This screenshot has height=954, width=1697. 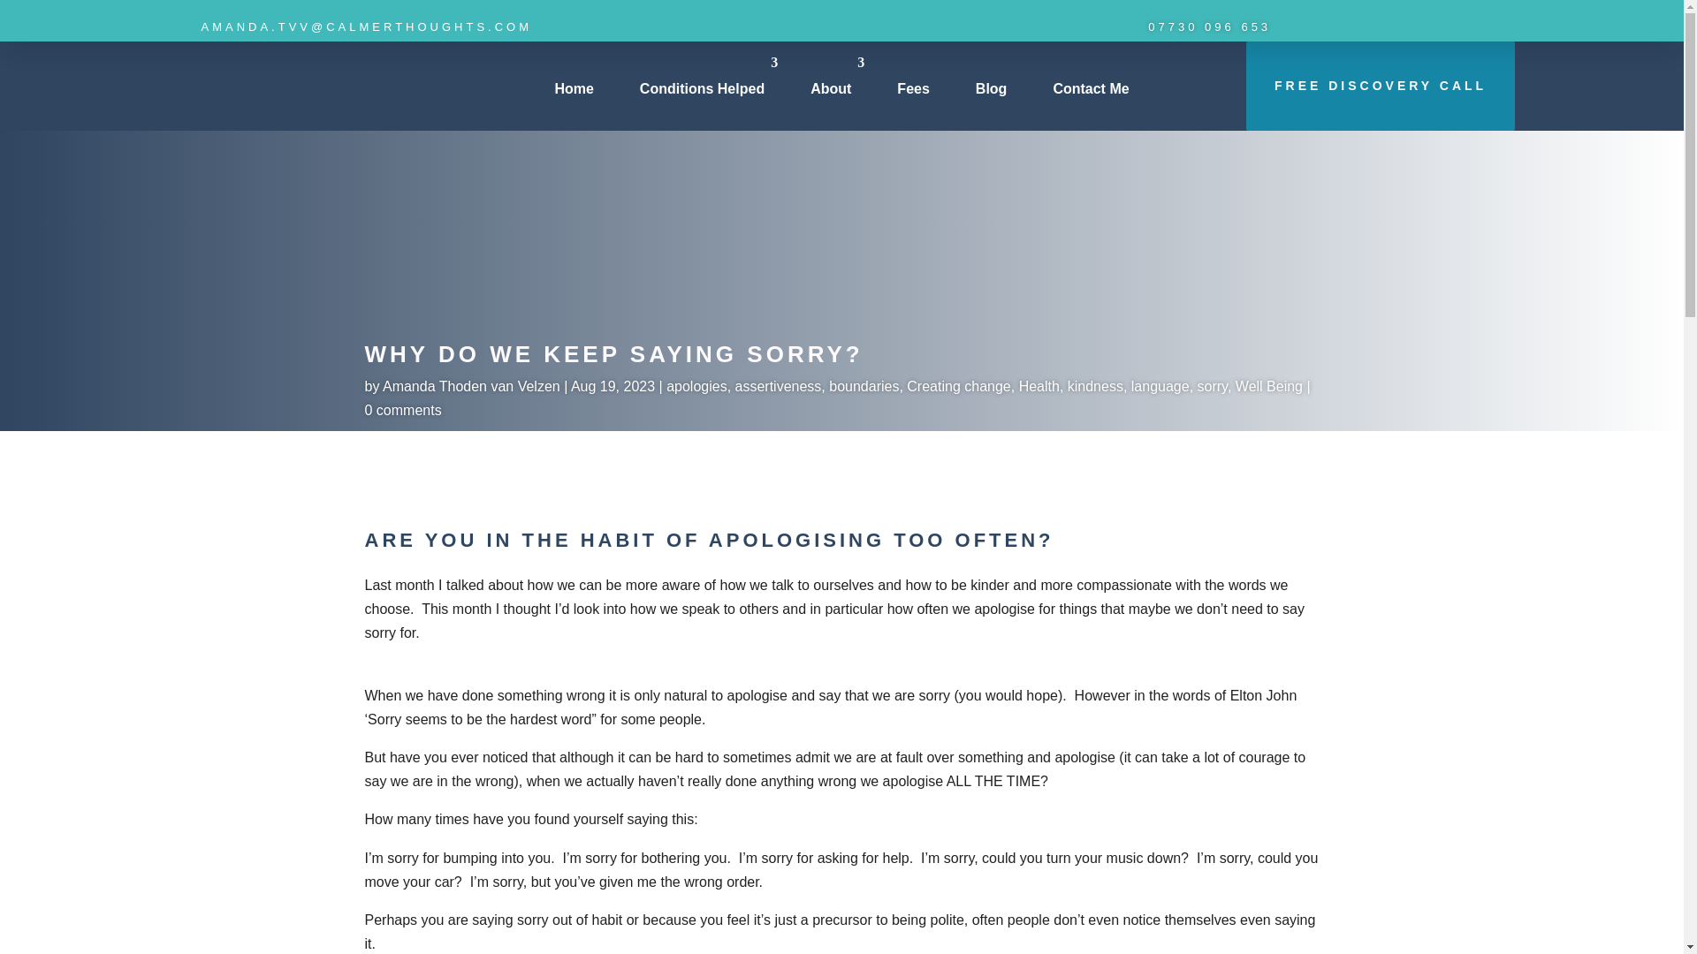 I want to click on language, so click(x=1160, y=386).